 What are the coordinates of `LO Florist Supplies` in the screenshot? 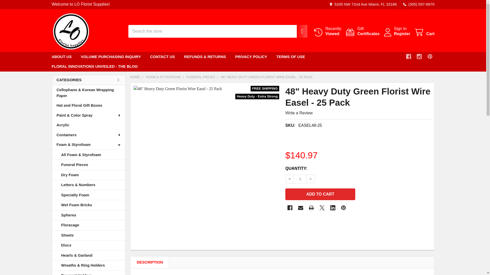 It's located at (299, 31).